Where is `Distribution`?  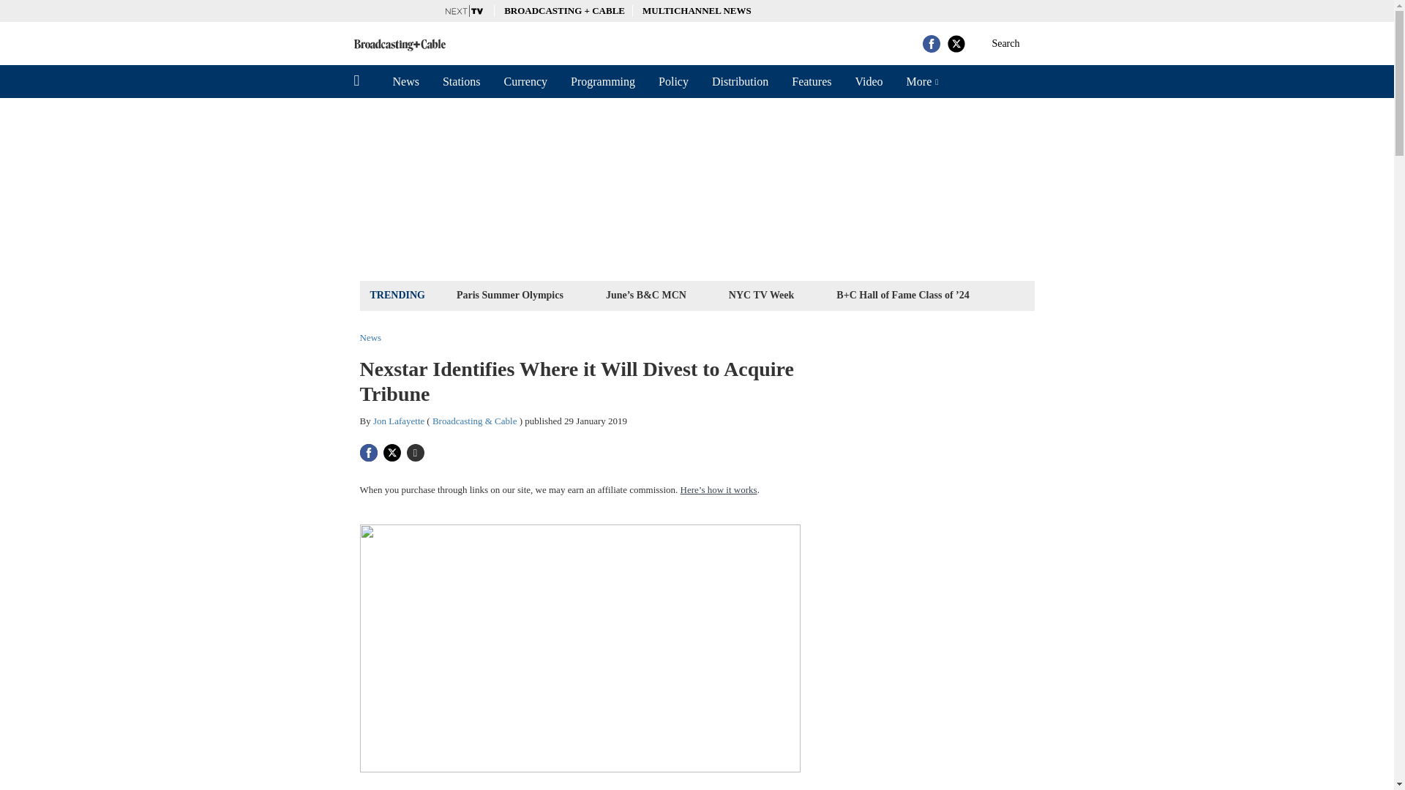 Distribution is located at coordinates (739, 81).